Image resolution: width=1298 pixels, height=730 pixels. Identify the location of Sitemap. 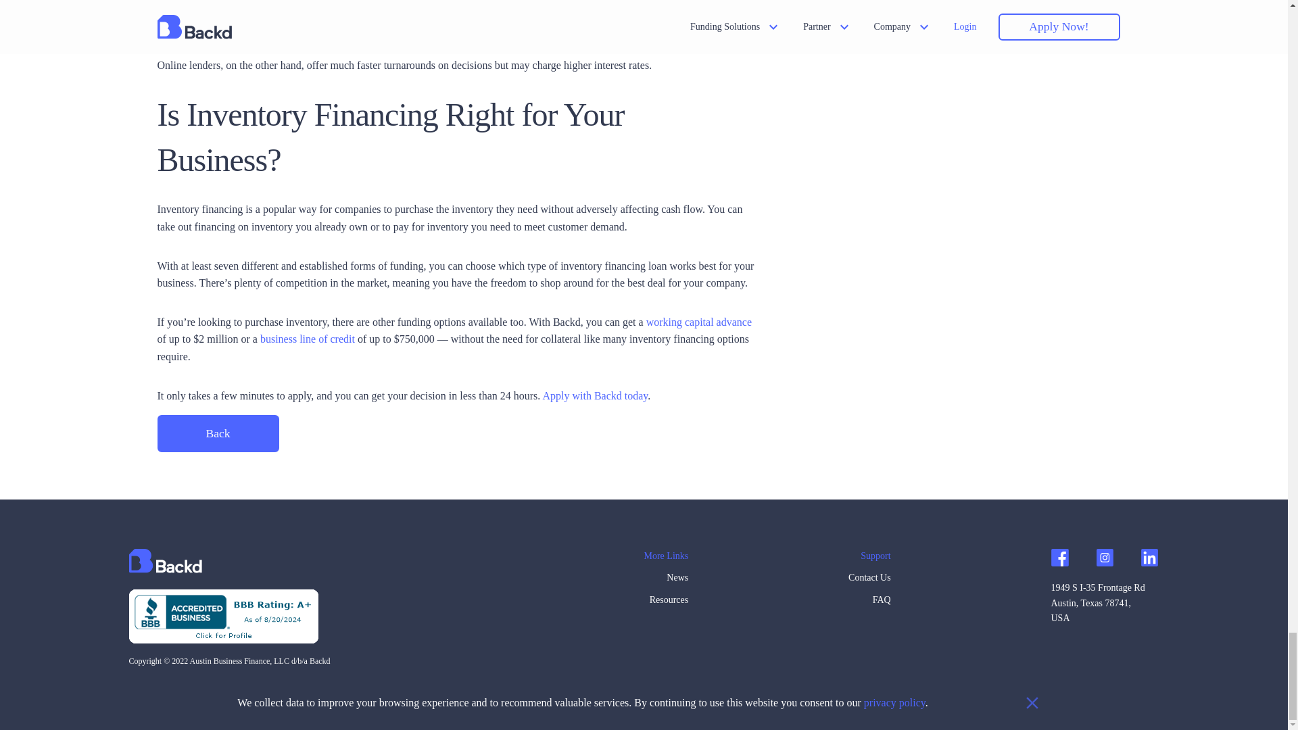
(262, 683).